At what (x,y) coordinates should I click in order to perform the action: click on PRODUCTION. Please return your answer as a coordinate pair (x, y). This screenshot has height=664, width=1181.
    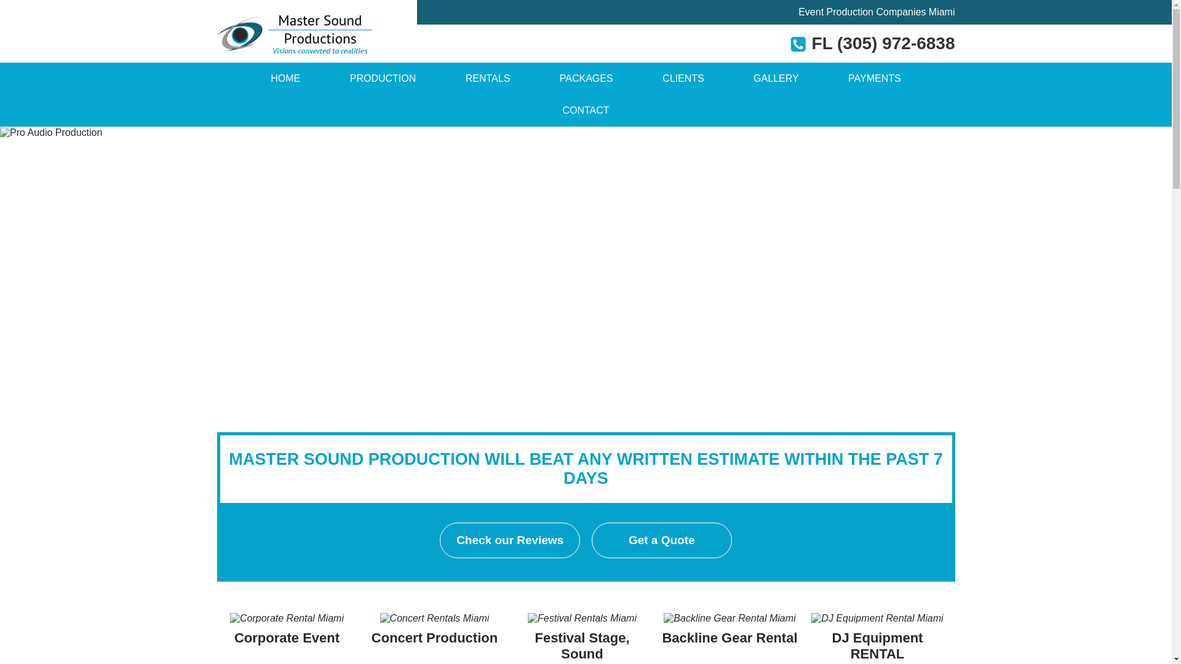
    Looking at the image, I should click on (383, 79).